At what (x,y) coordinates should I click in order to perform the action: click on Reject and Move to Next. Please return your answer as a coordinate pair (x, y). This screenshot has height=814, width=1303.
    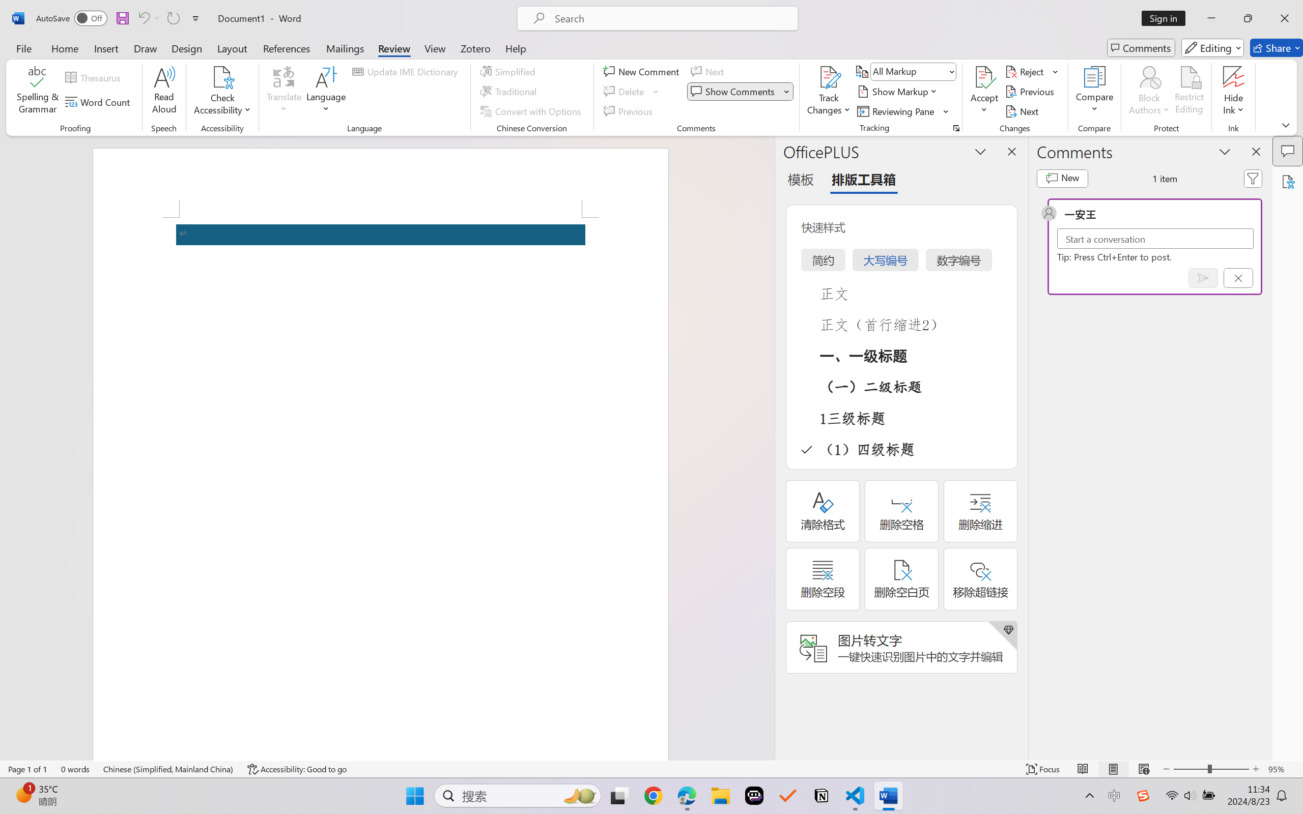
    Looking at the image, I should click on (1026, 71).